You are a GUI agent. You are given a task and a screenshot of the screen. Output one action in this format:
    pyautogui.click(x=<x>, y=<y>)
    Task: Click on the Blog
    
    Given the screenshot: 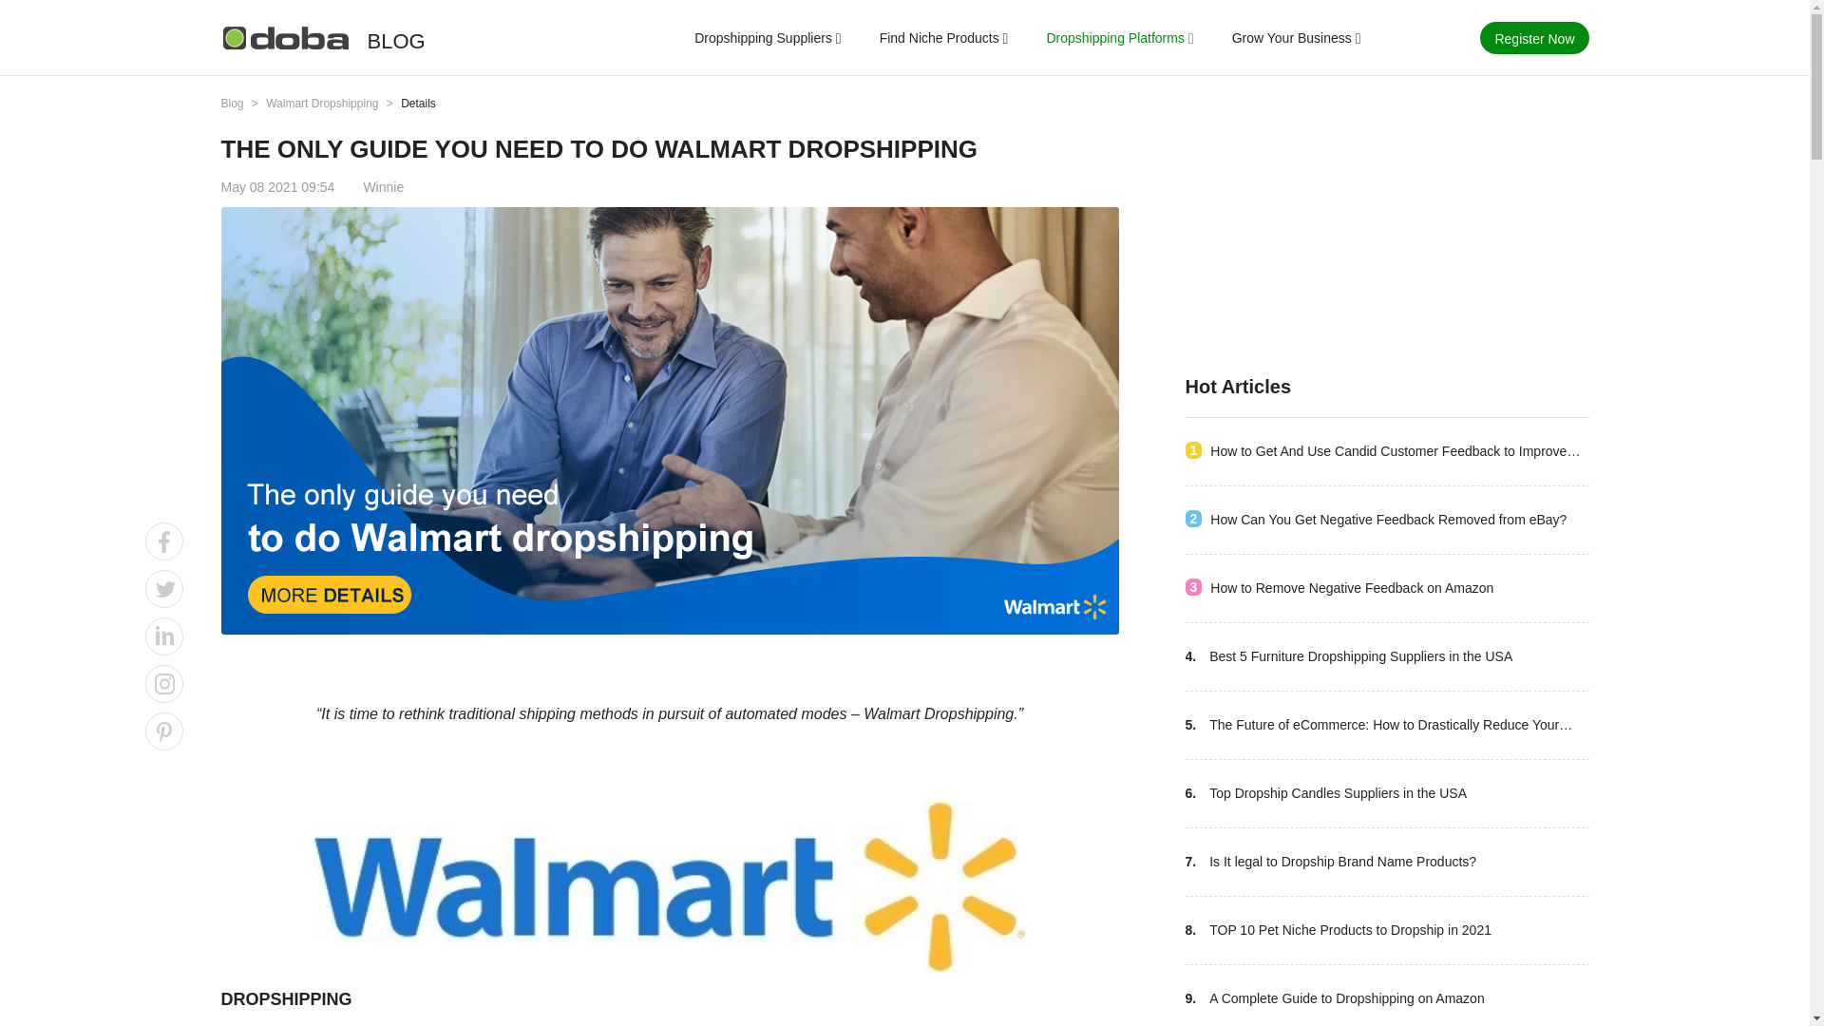 What is the action you would take?
    pyautogui.click(x=232, y=103)
    